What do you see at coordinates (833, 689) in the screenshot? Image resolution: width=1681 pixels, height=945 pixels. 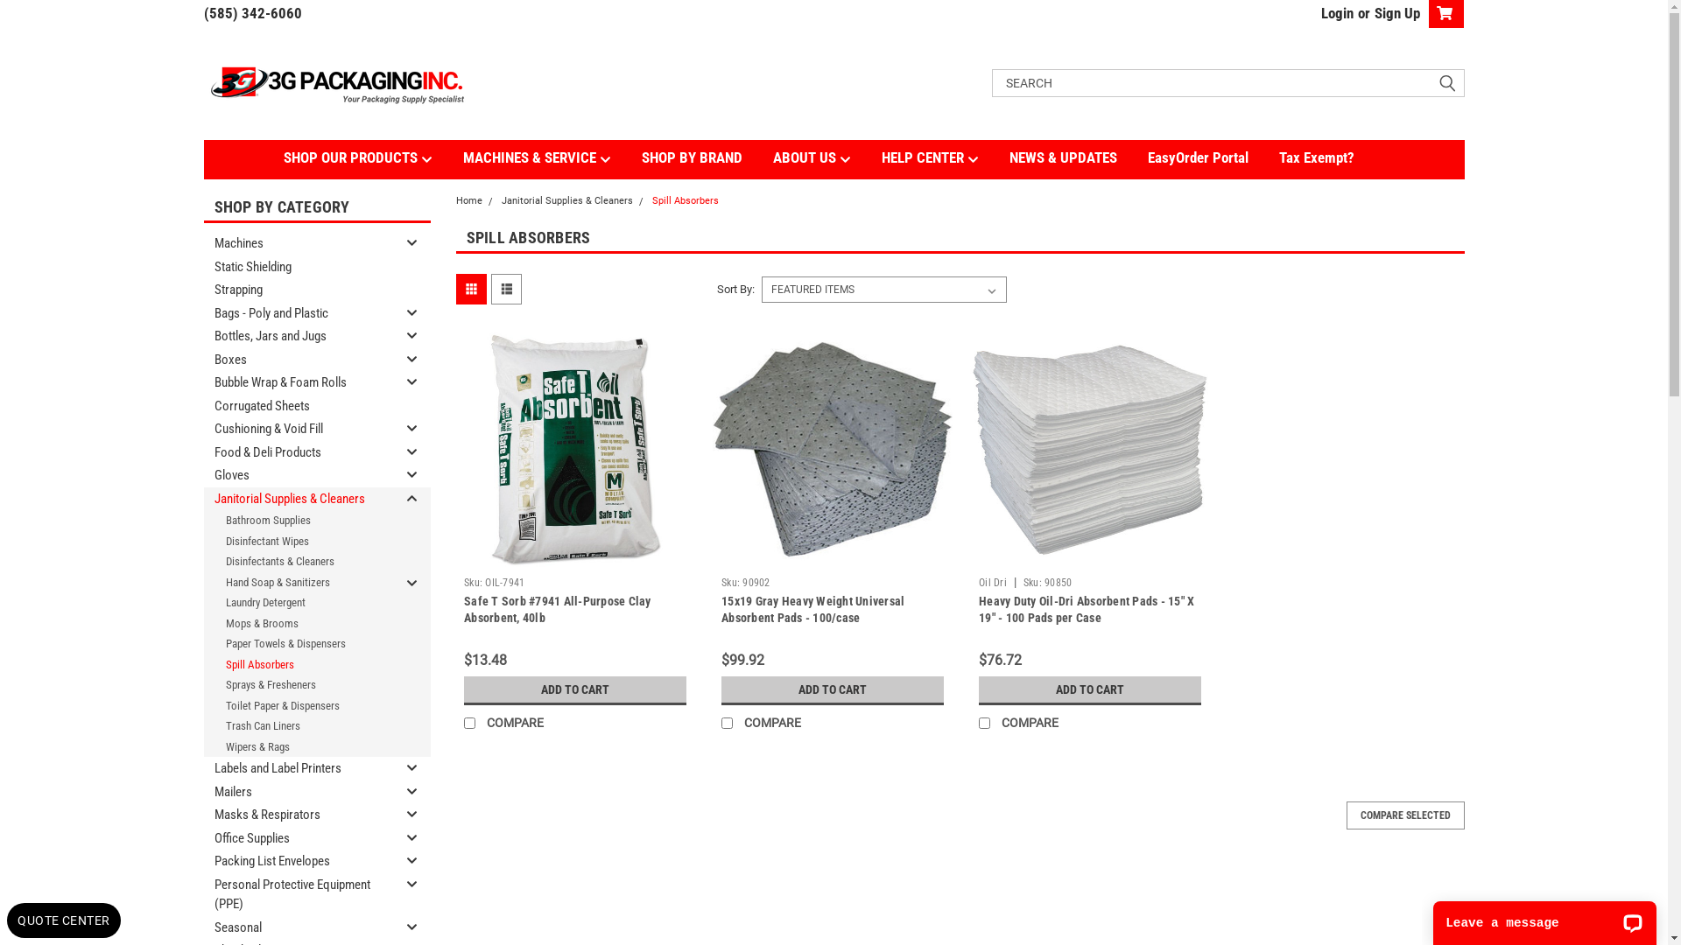 I see `ADD TO CART` at bounding box center [833, 689].